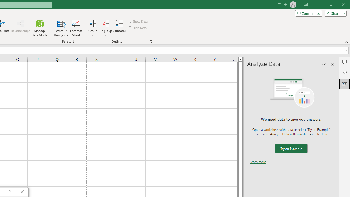 This screenshot has width=350, height=197. Describe the element at coordinates (138, 28) in the screenshot. I see `Hide Detail` at that location.